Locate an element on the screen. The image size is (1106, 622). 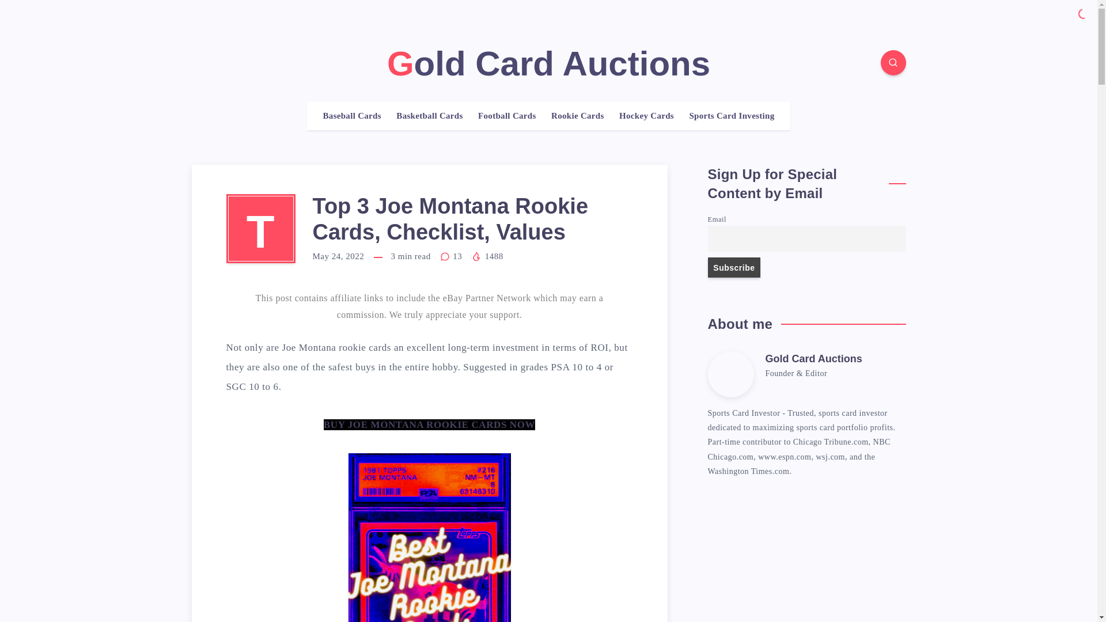
Rookie Cards is located at coordinates (577, 116).